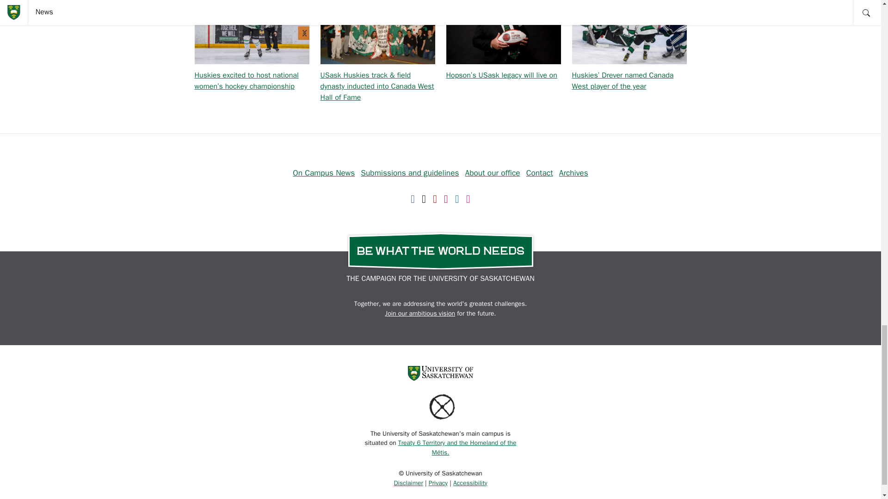 The height and width of the screenshot is (499, 888). I want to click on Disclaimer, so click(408, 483).